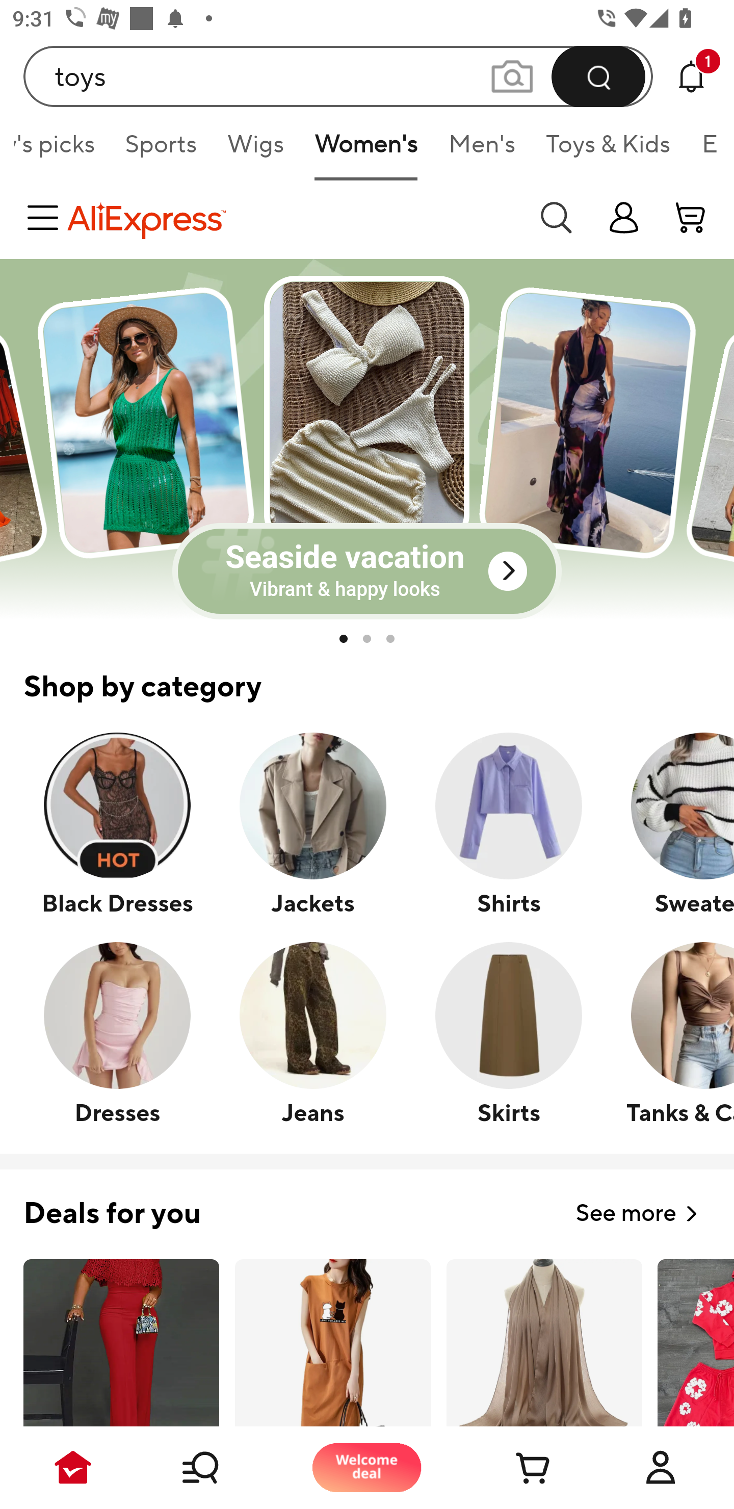 The height and width of the screenshot is (1509, 734). I want to click on aliexpress, so click(294, 217).